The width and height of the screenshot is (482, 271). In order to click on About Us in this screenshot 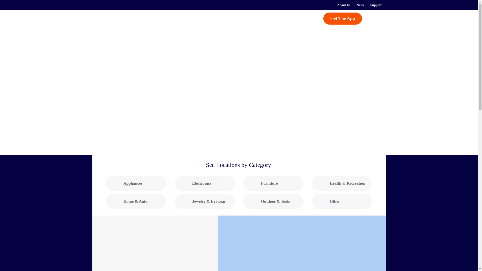, I will do `click(343, 5)`.